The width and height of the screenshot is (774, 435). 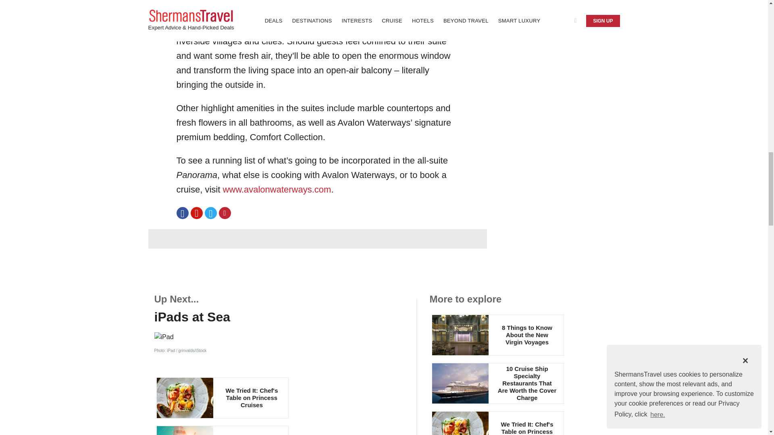 What do you see at coordinates (497, 423) in the screenshot?
I see `We Tried It: Chef's Table on Princess Cruises` at bounding box center [497, 423].